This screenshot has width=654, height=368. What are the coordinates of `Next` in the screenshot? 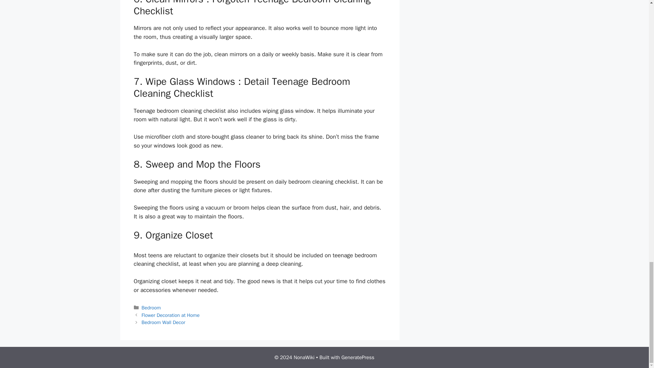 It's located at (163, 322).